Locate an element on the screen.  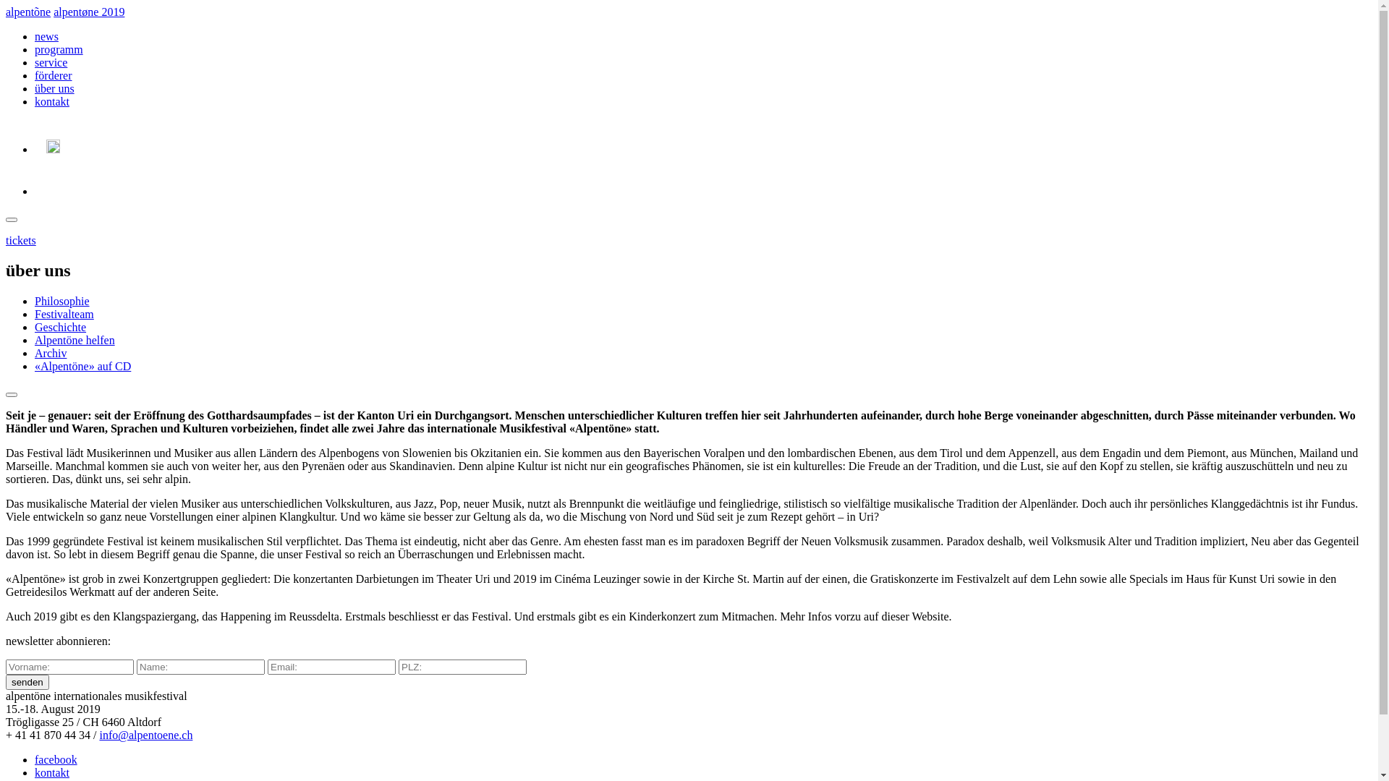
Festivalteam is located at coordinates (64, 314).